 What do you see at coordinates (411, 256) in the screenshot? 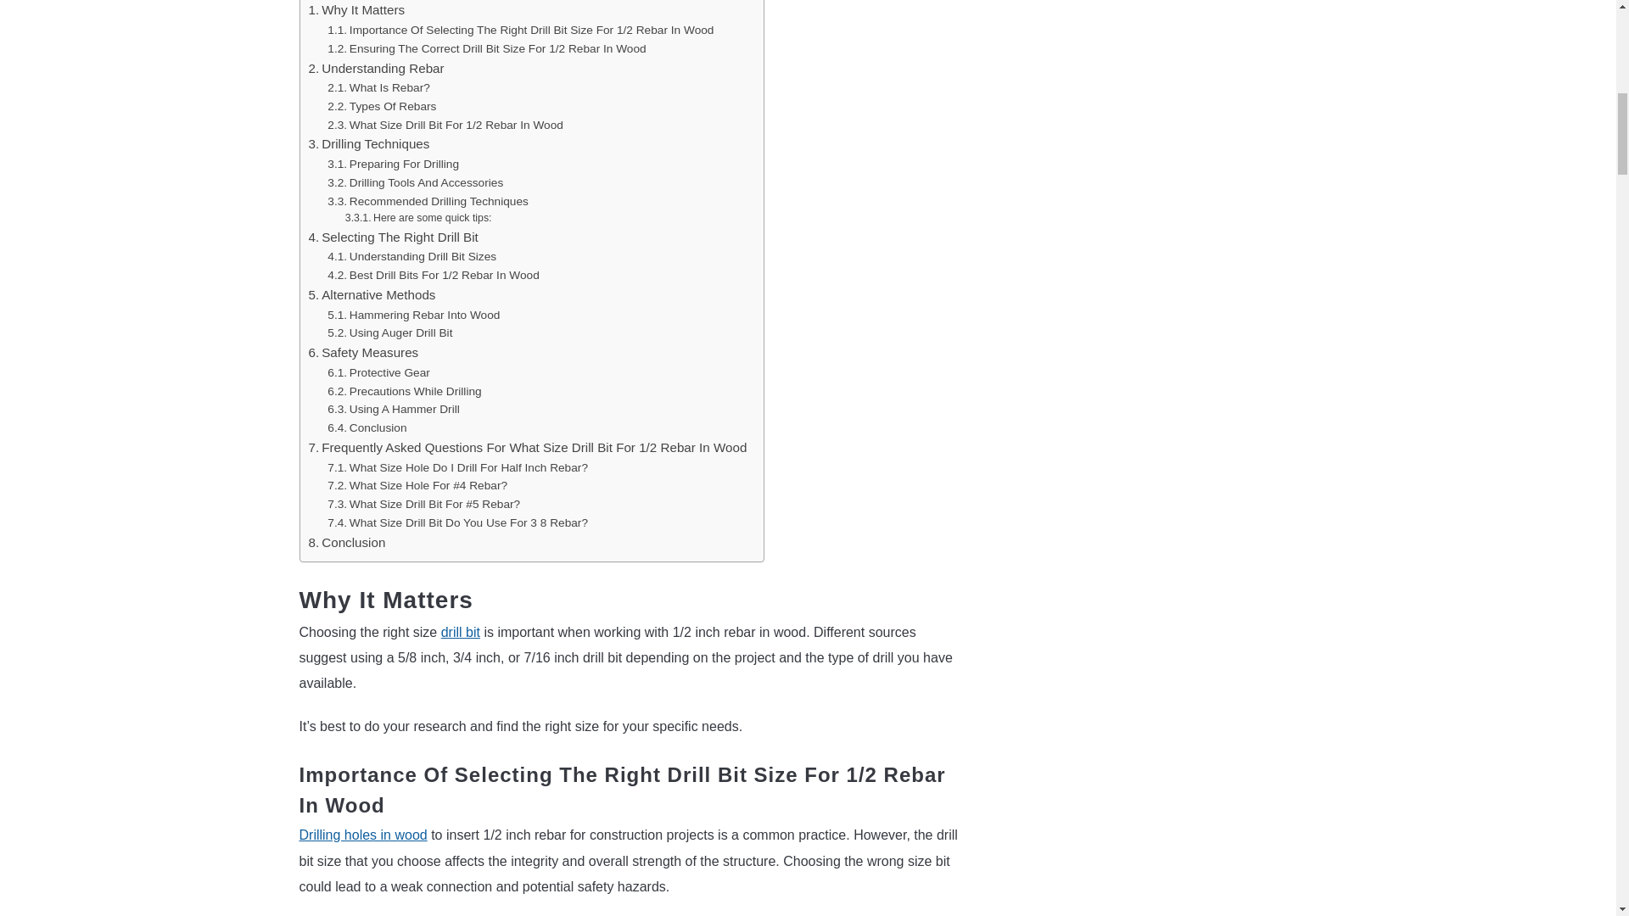
I see `Understanding Drill Bit Sizes` at bounding box center [411, 256].